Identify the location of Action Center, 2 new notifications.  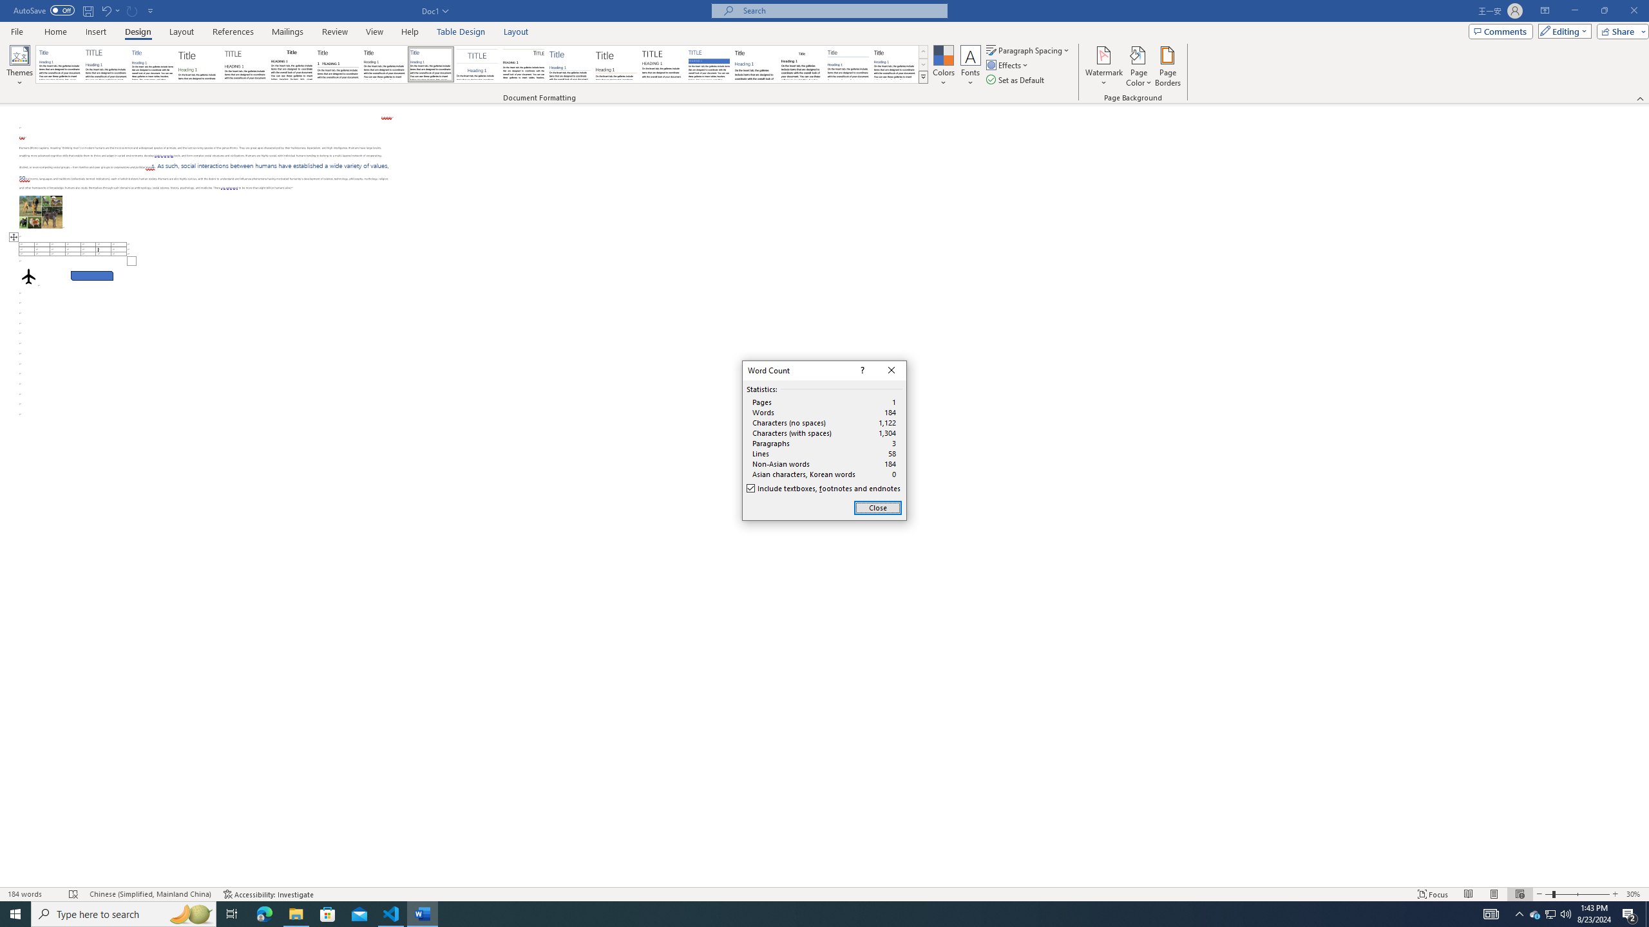
(1630, 914).